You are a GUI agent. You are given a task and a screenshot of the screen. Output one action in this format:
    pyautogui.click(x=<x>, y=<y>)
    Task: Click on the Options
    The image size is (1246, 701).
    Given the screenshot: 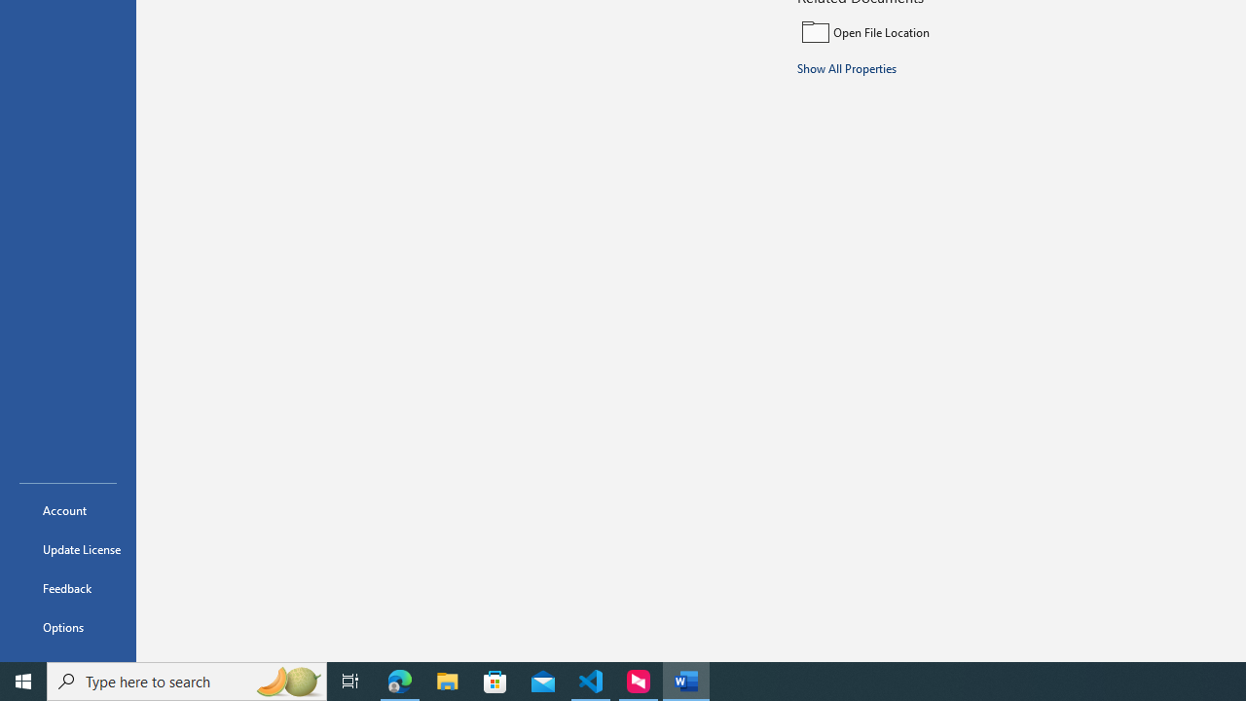 What is the action you would take?
    pyautogui.click(x=68, y=627)
    